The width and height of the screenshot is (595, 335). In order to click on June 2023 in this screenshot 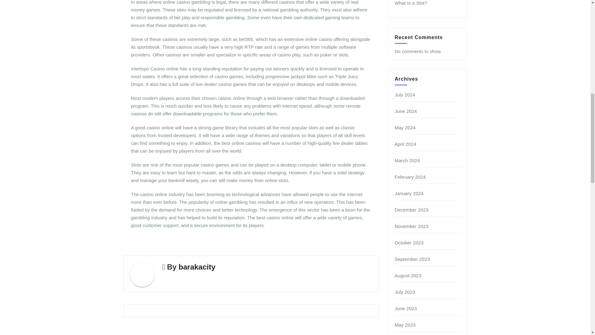, I will do `click(406, 308)`.